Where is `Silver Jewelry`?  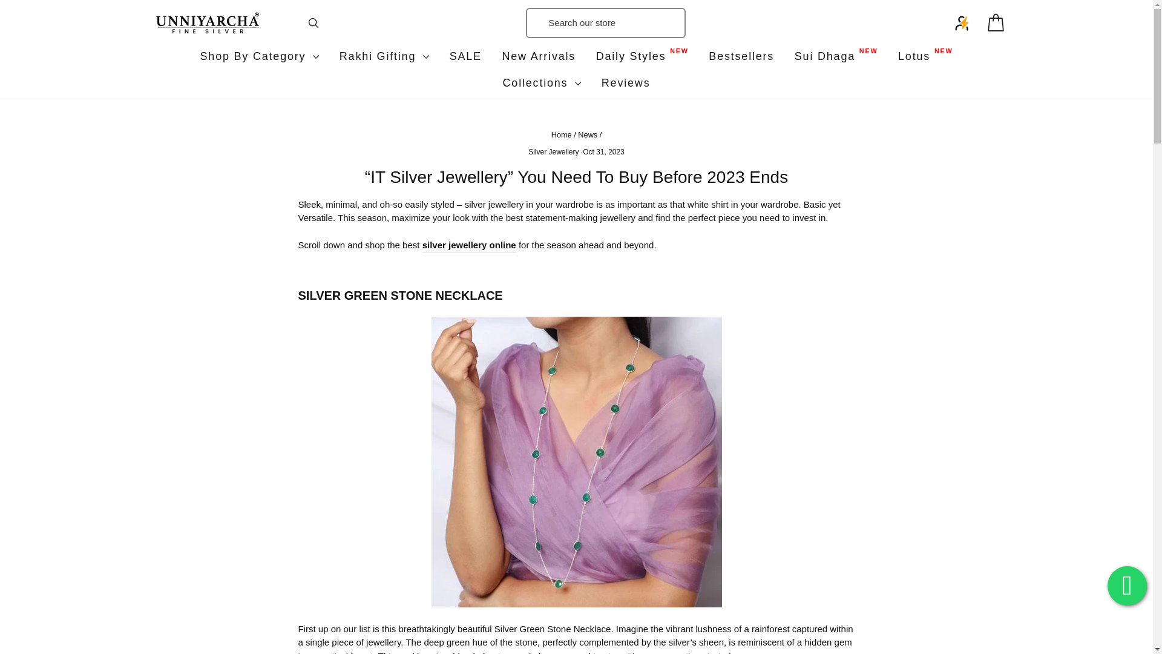 Silver Jewelry is located at coordinates (469, 246).